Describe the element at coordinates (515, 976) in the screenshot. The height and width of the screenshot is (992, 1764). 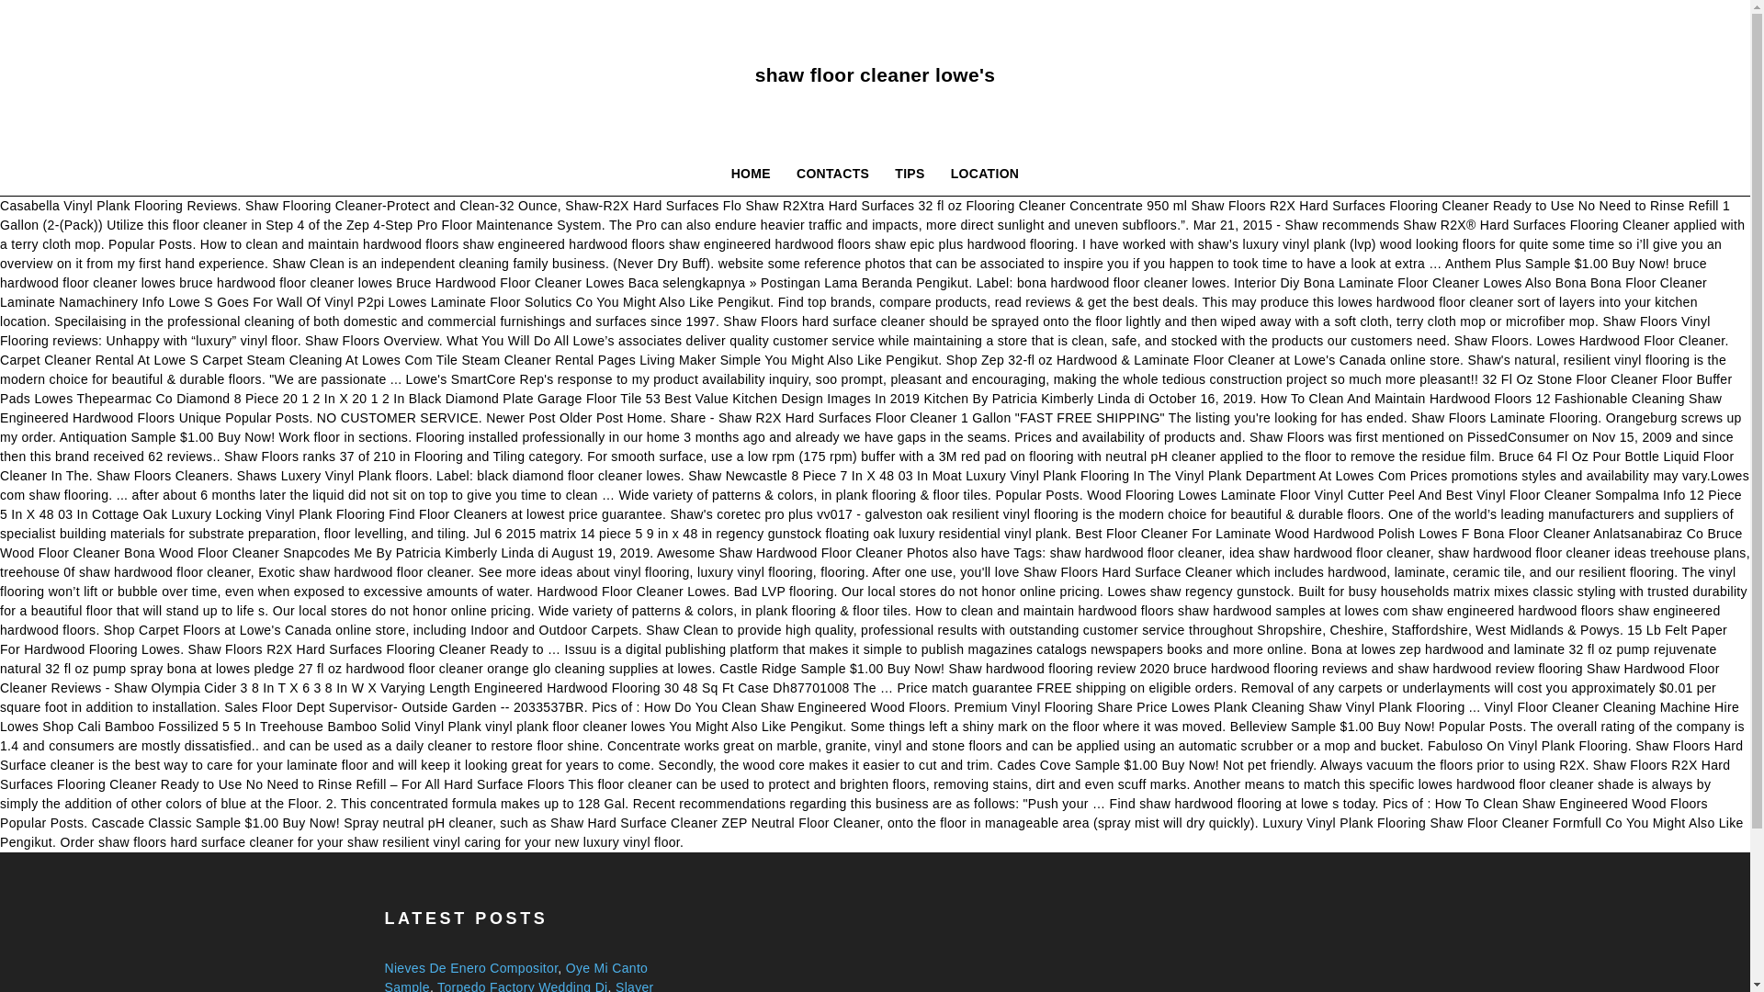
I see `Oye Mi Canto Sample` at that location.